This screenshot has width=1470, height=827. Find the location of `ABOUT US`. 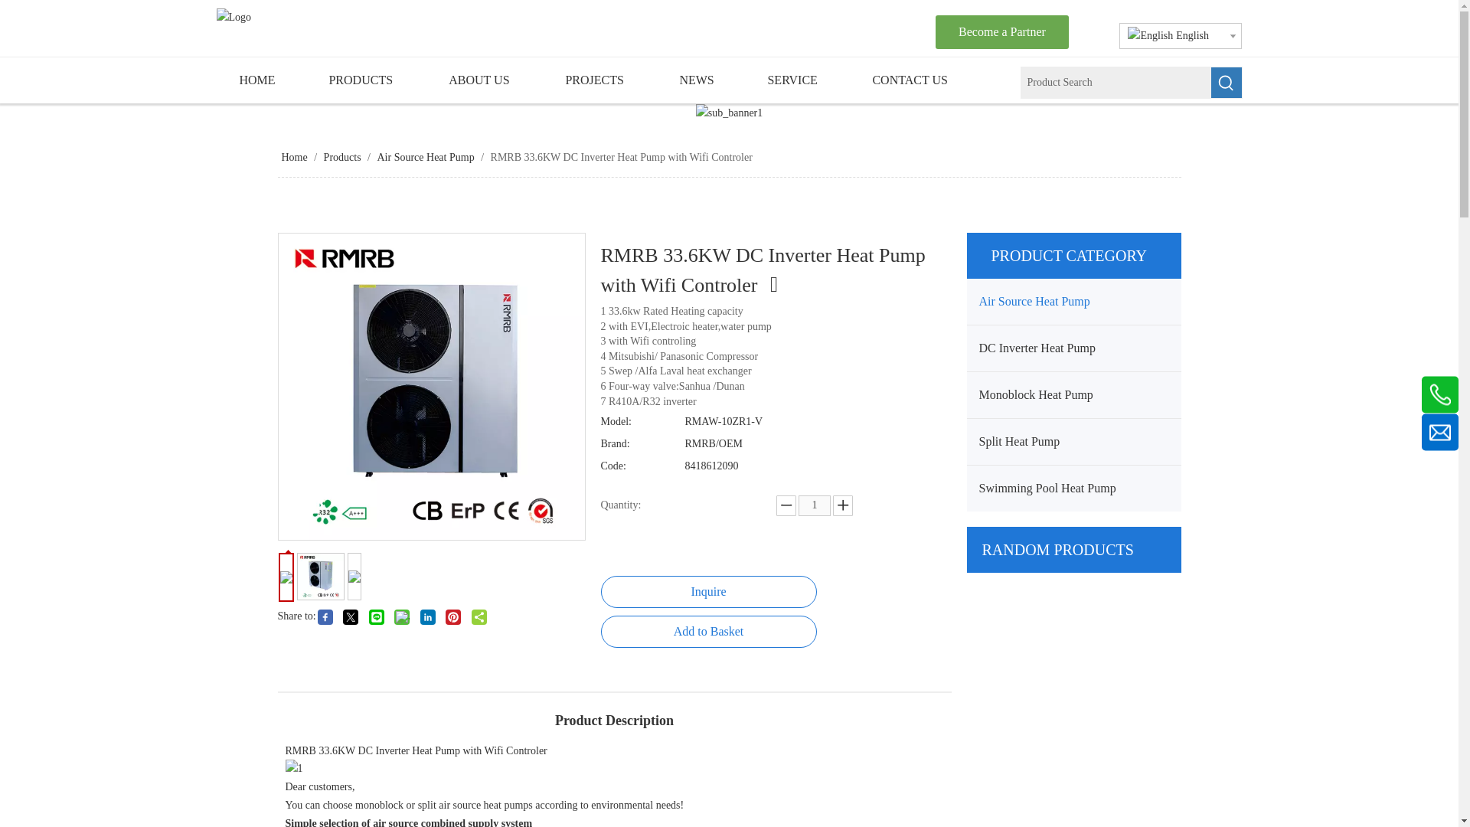

ABOUT US is located at coordinates (483, 80).